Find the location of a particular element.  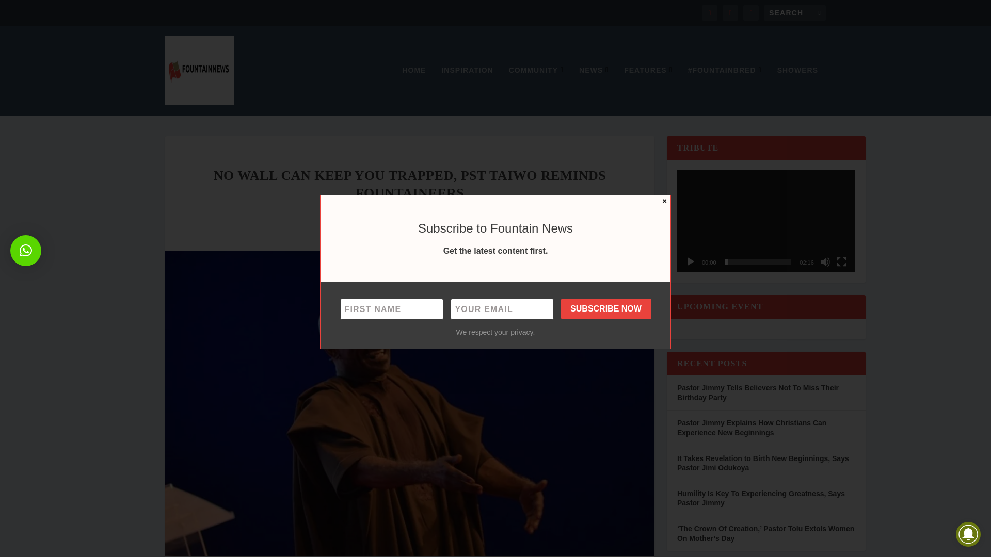

Rating: 0.00 is located at coordinates (483, 214).